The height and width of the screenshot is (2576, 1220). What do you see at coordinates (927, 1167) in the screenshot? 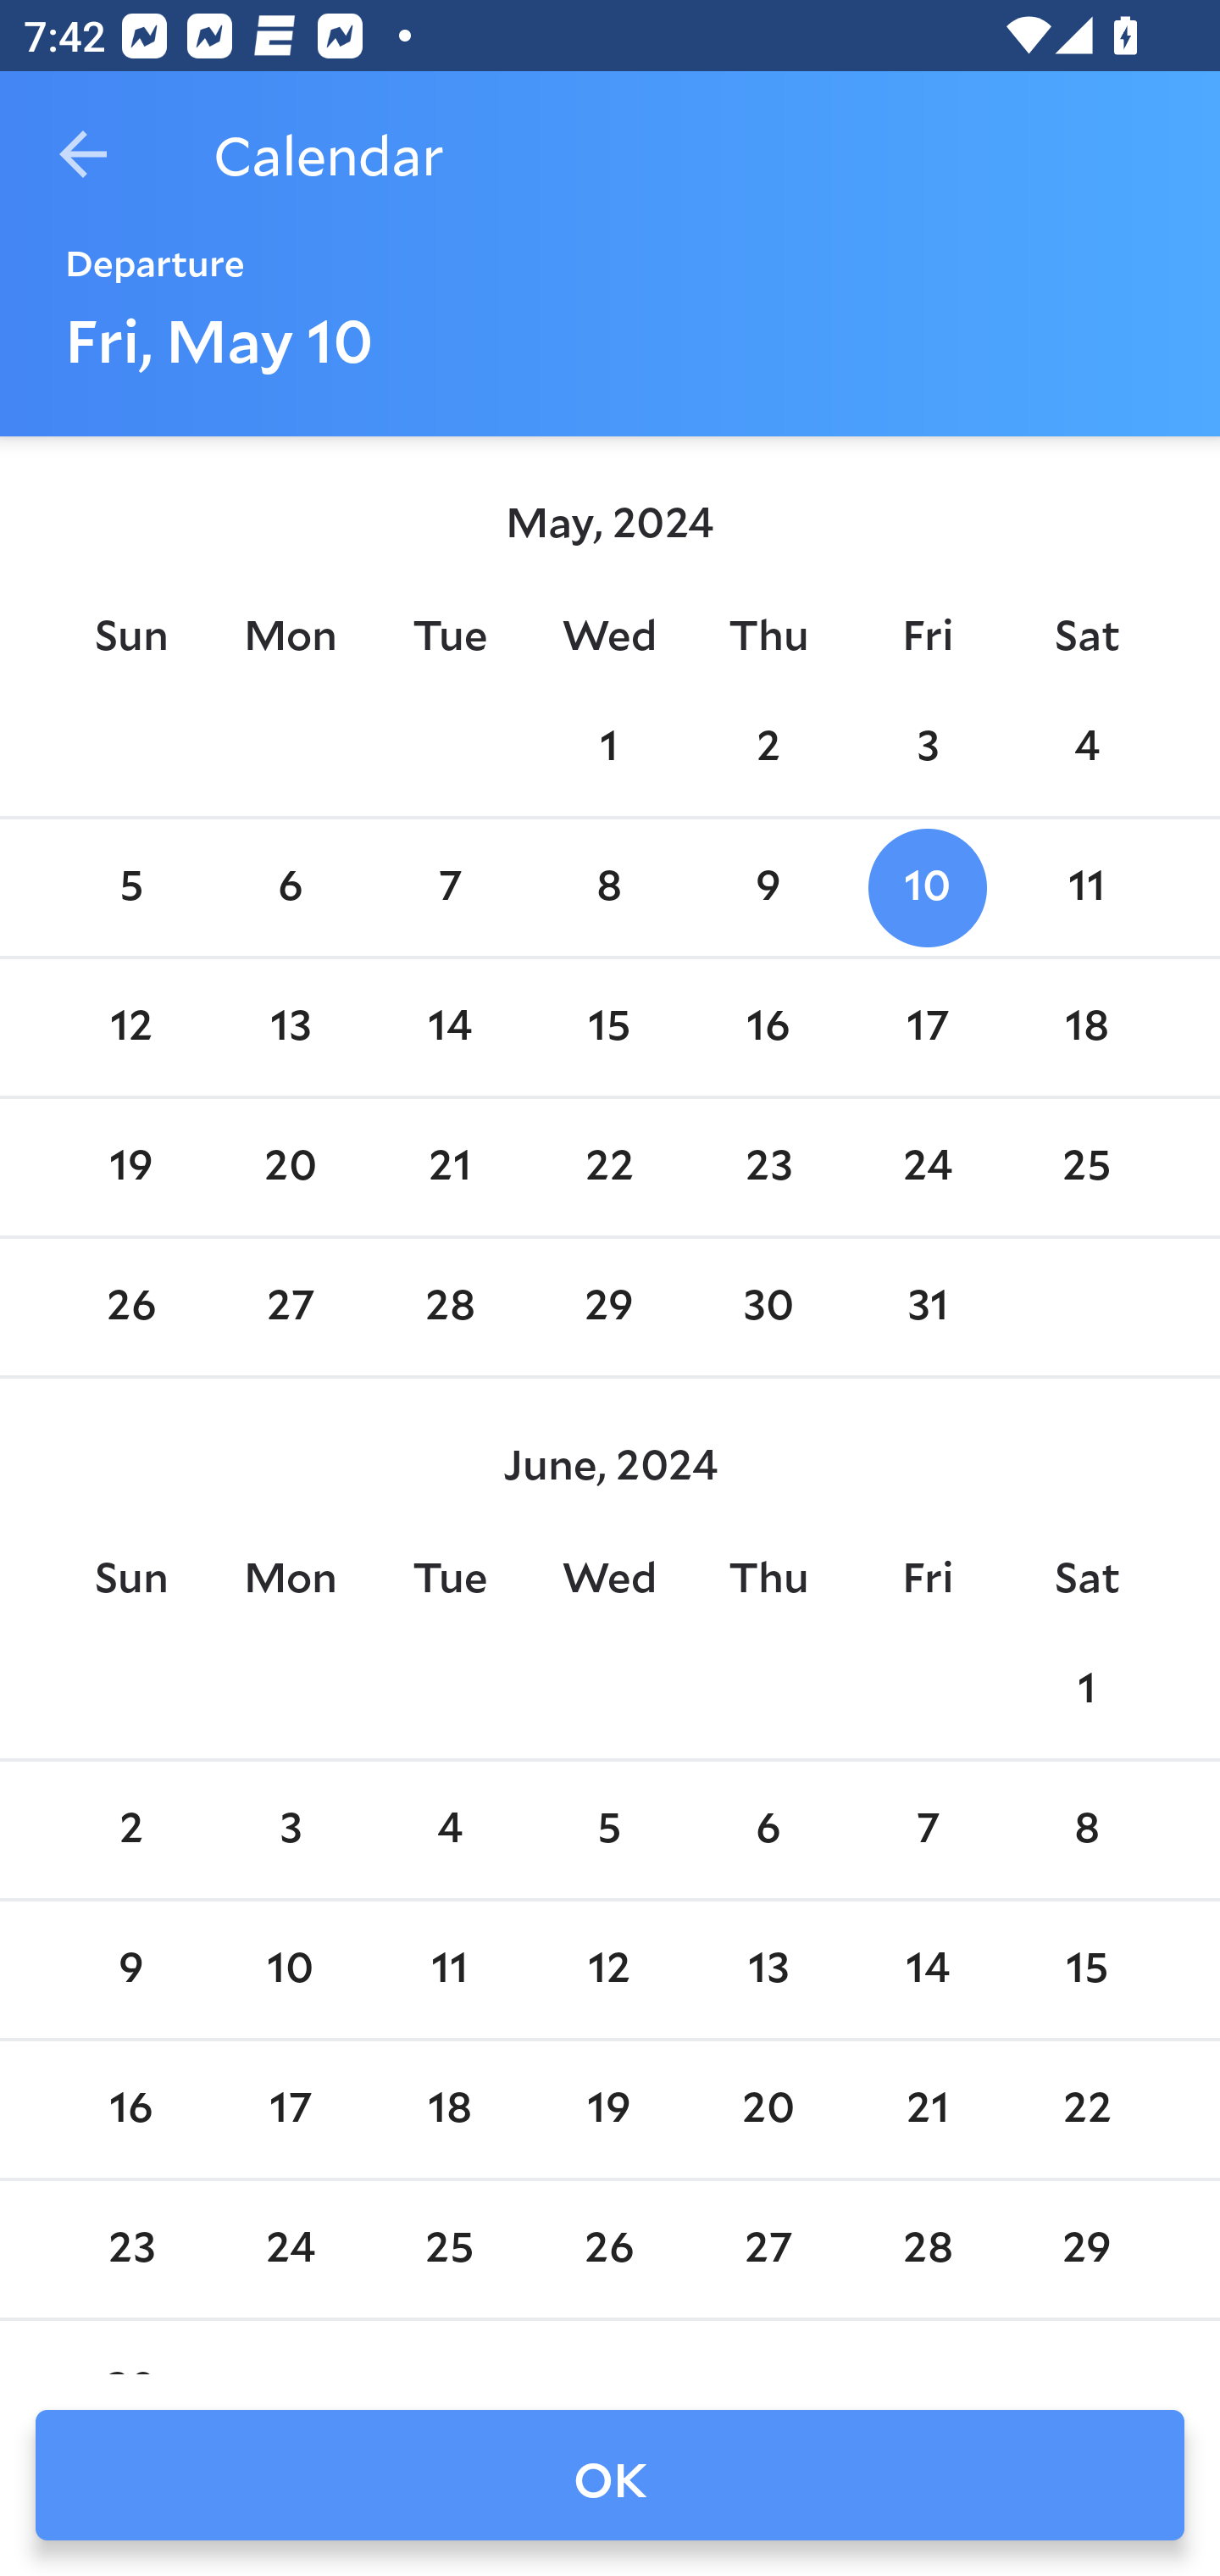
I see `24` at bounding box center [927, 1167].